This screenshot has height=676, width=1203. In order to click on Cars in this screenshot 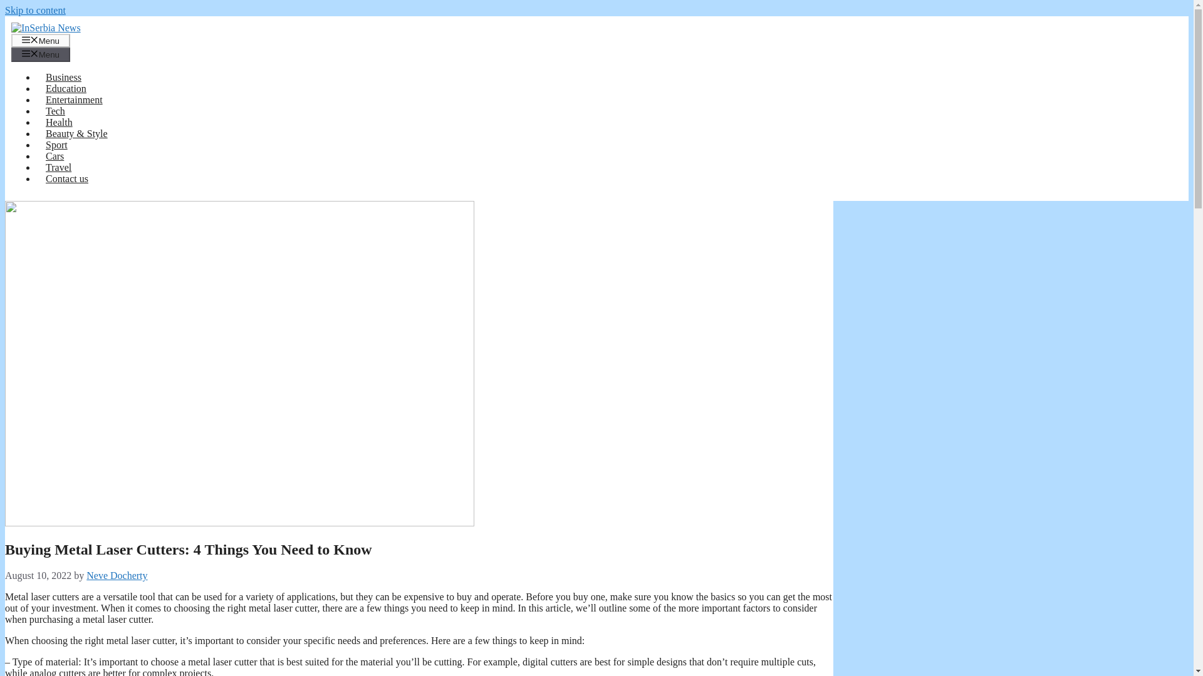, I will do `click(55, 156)`.